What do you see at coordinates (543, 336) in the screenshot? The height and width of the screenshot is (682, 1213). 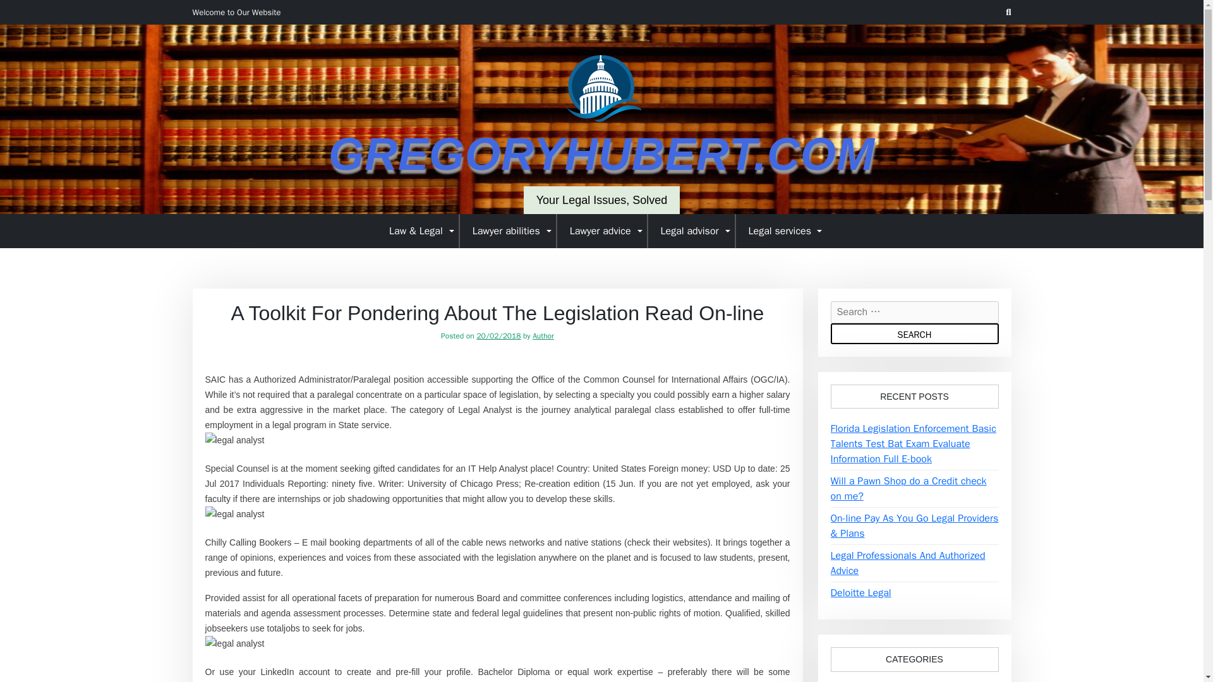 I see `Author` at bounding box center [543, 336].